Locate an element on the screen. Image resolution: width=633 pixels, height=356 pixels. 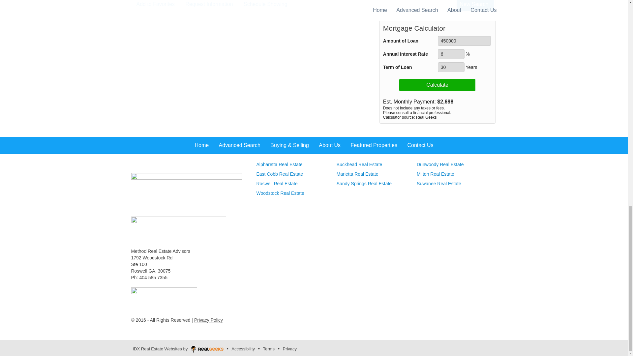
30 is located at coordinates (451, 67).